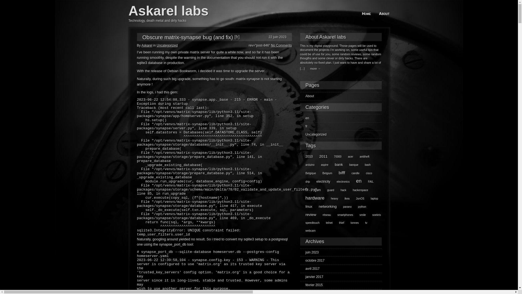  I want to click on 2010, so click(307, 157).